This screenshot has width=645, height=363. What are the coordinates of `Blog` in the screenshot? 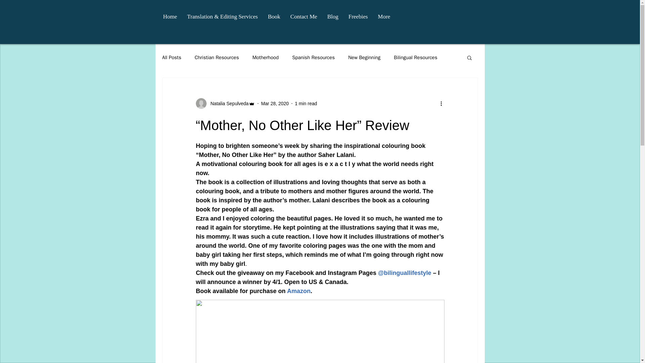 It's located at (333, 18).